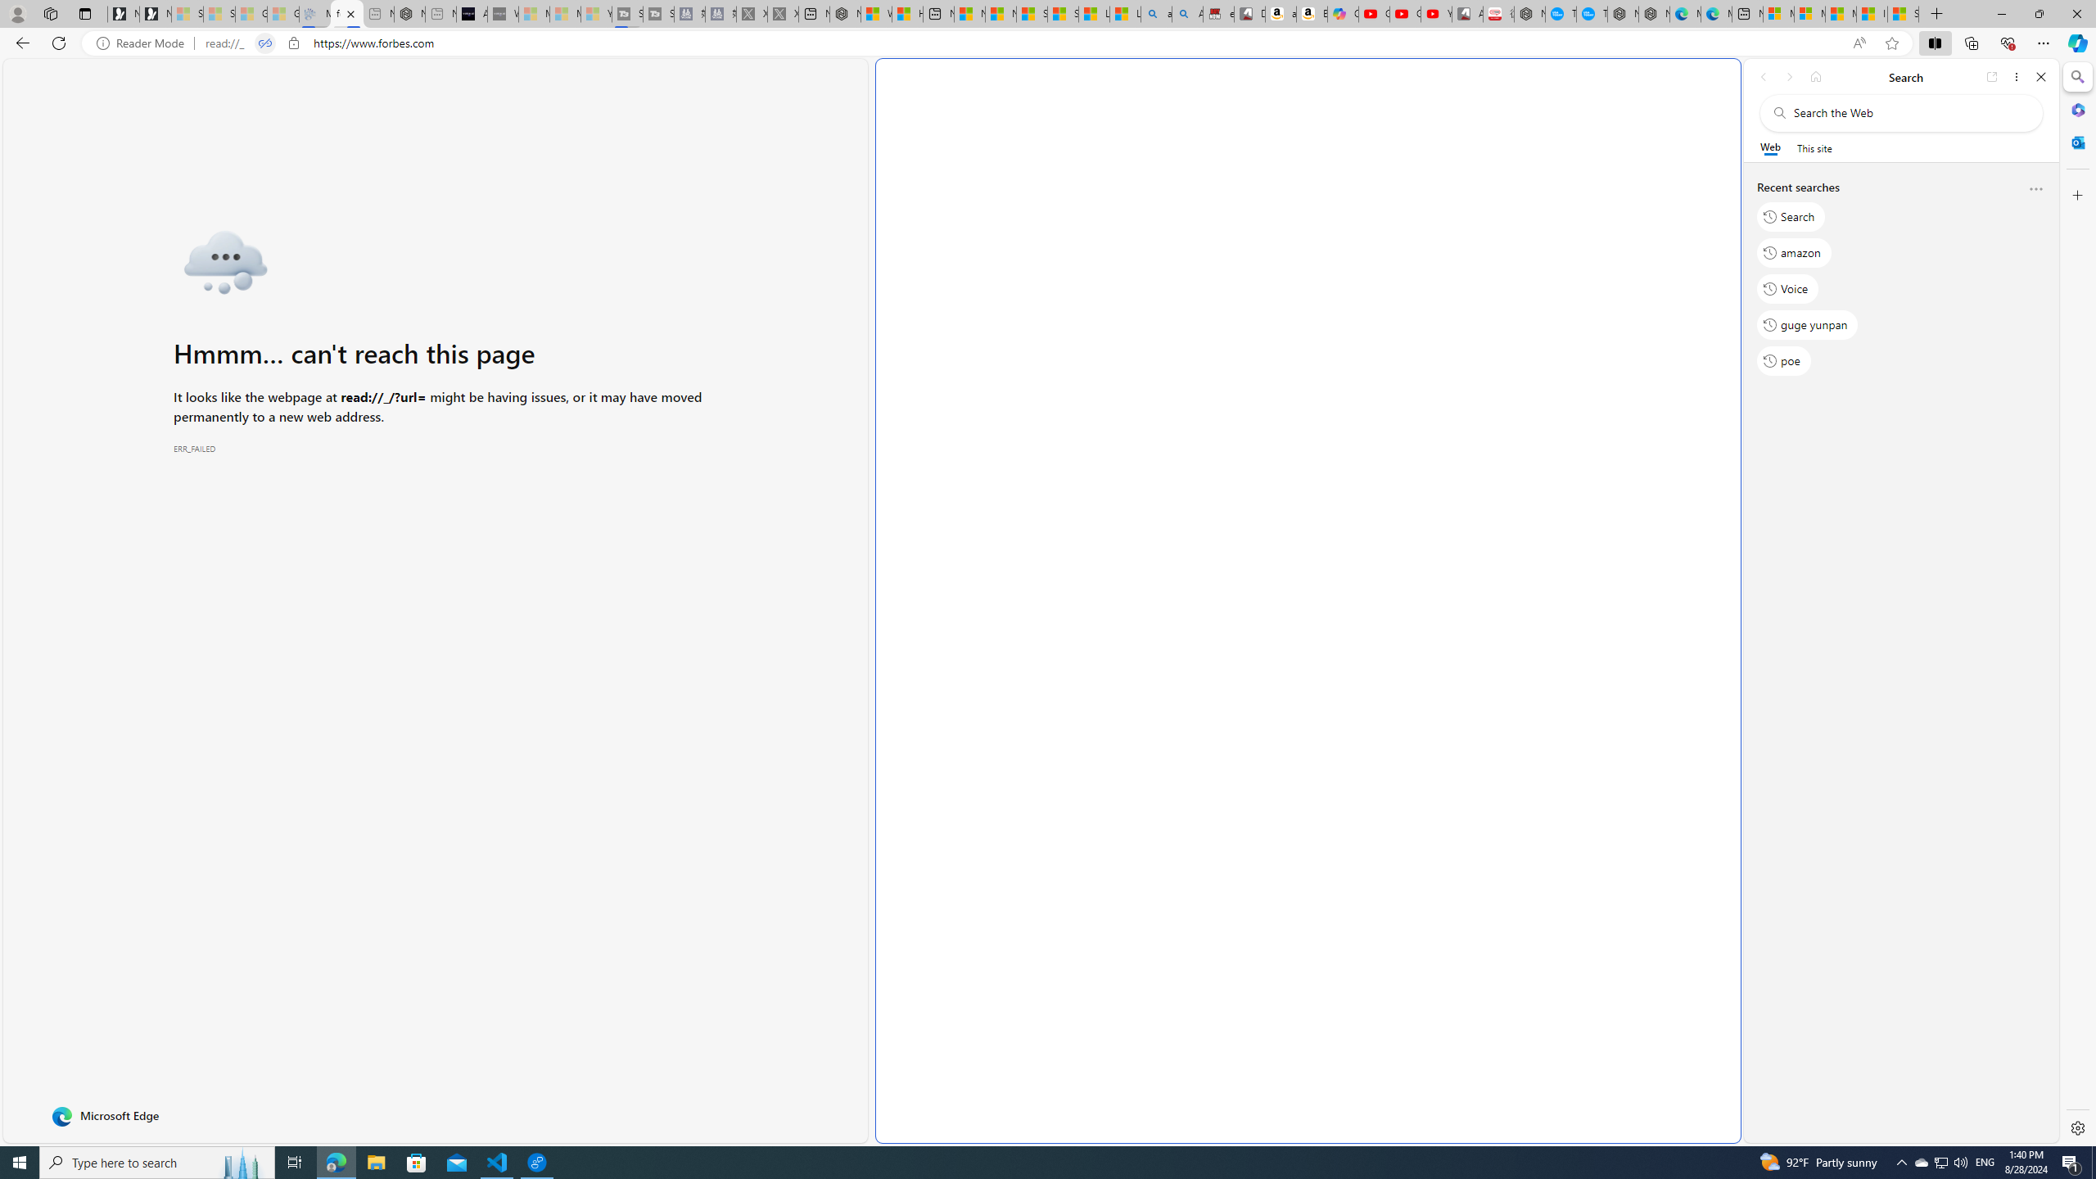  I want to click on Open link in new tab, so click(1992, 77).